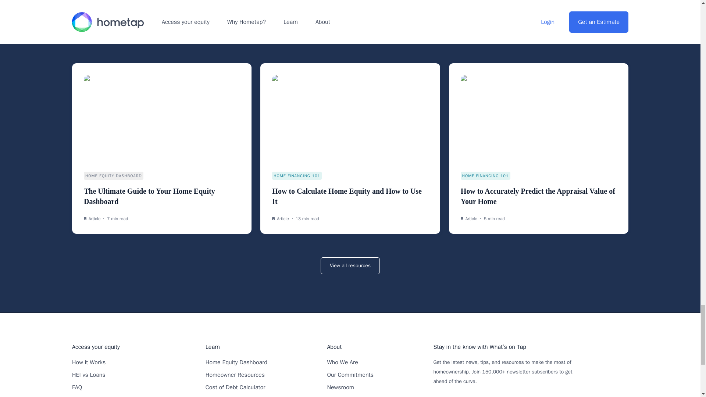 Image resolution: width=706 pixels, height=397 pixels. I want to click on Our Commitments, so click(350, 375).